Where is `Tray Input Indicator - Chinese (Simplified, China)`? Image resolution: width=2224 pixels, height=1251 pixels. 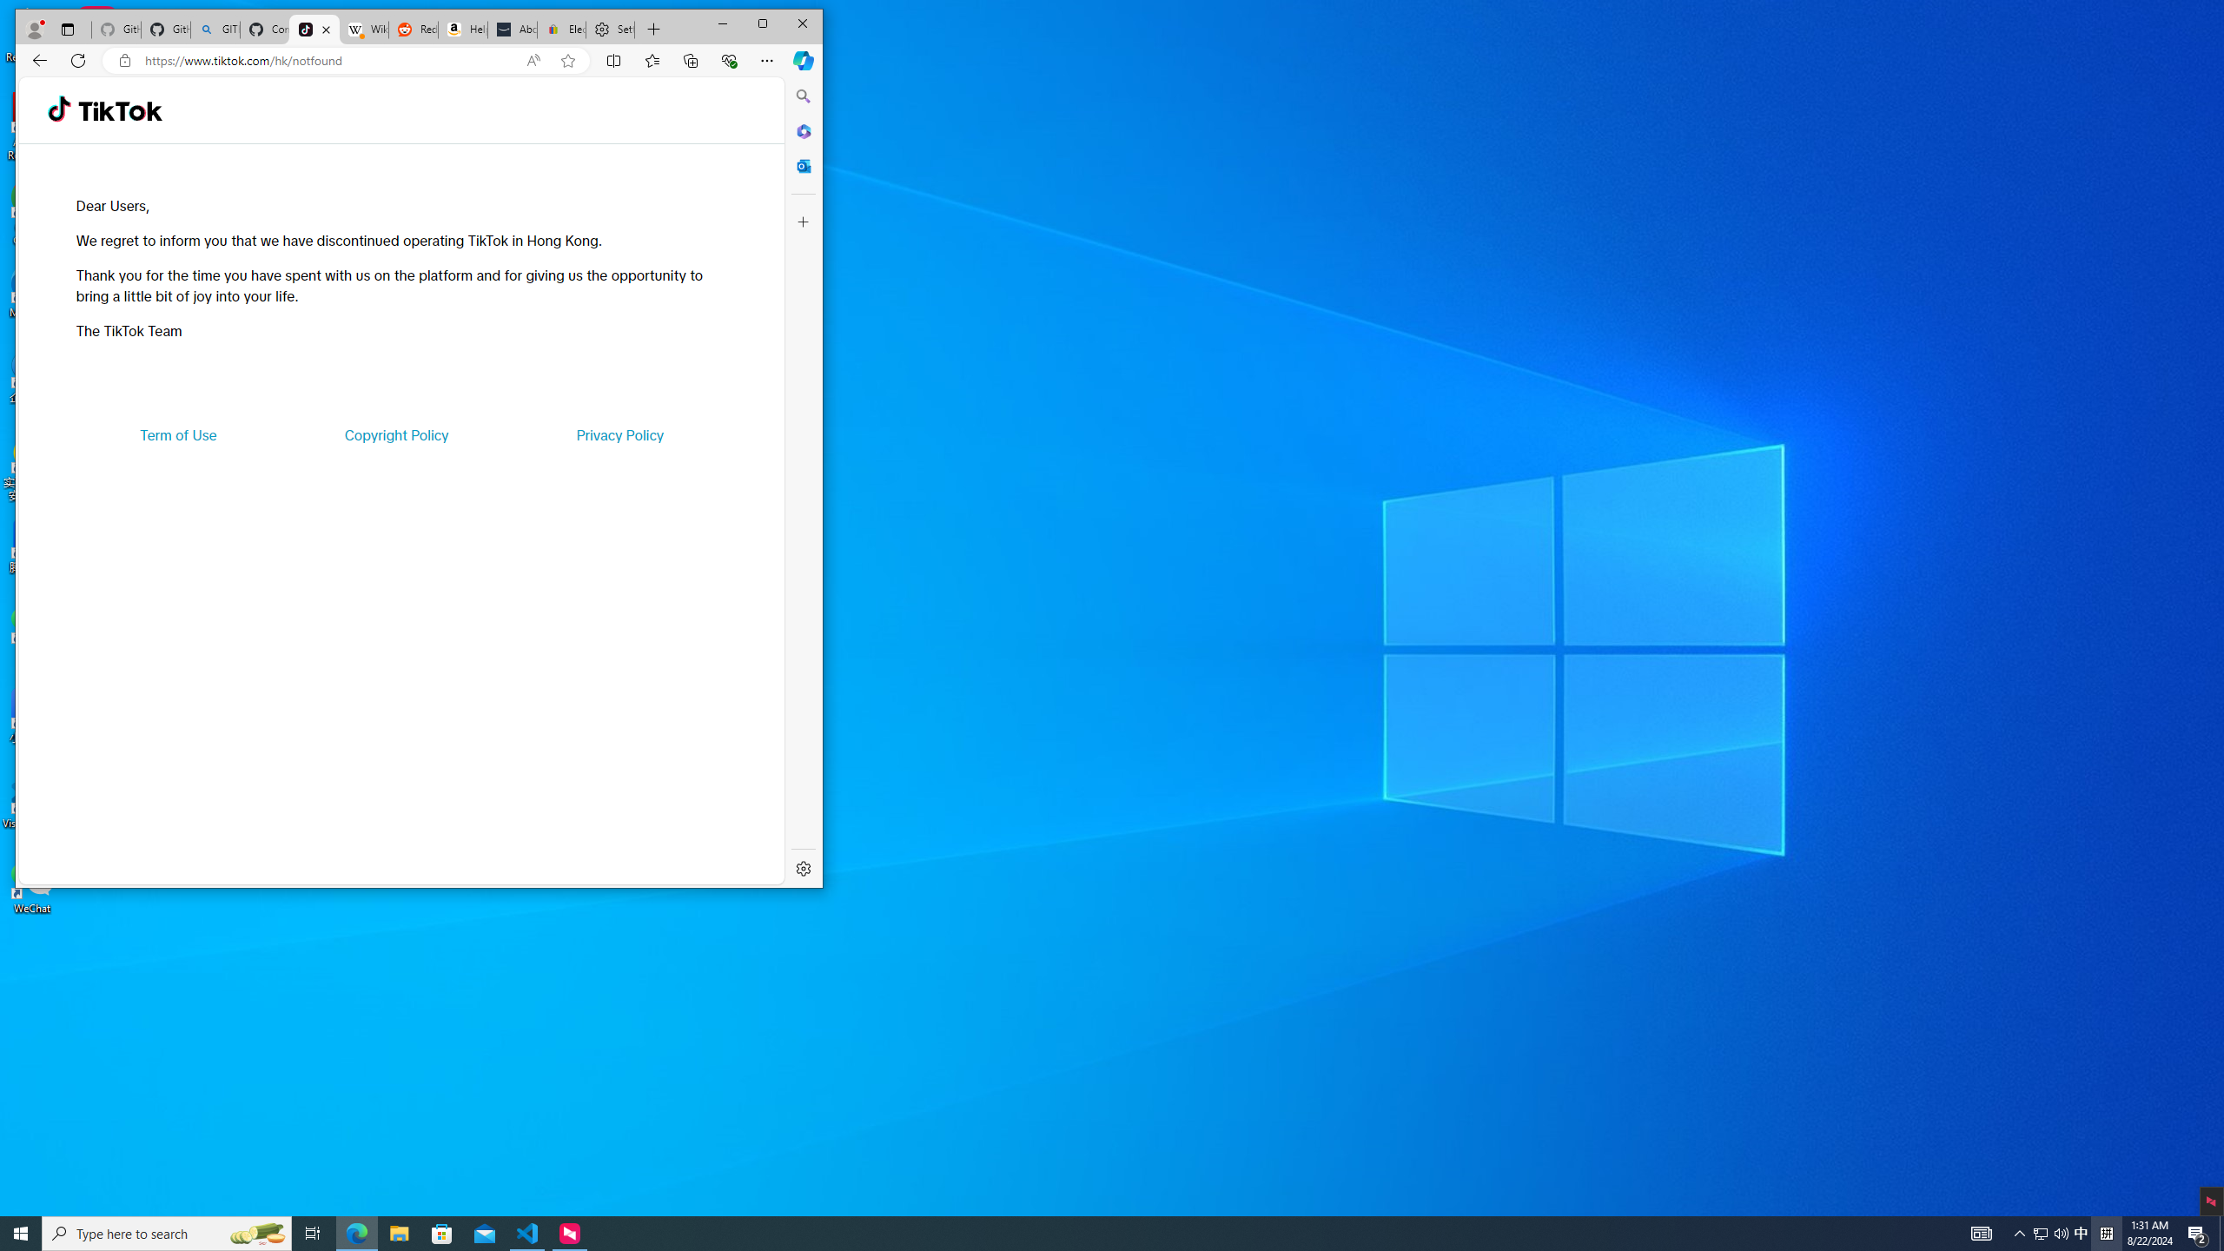 Tray Input Indicator - Chinese (Simplified, China) is located at coordinates (2106, 1234).